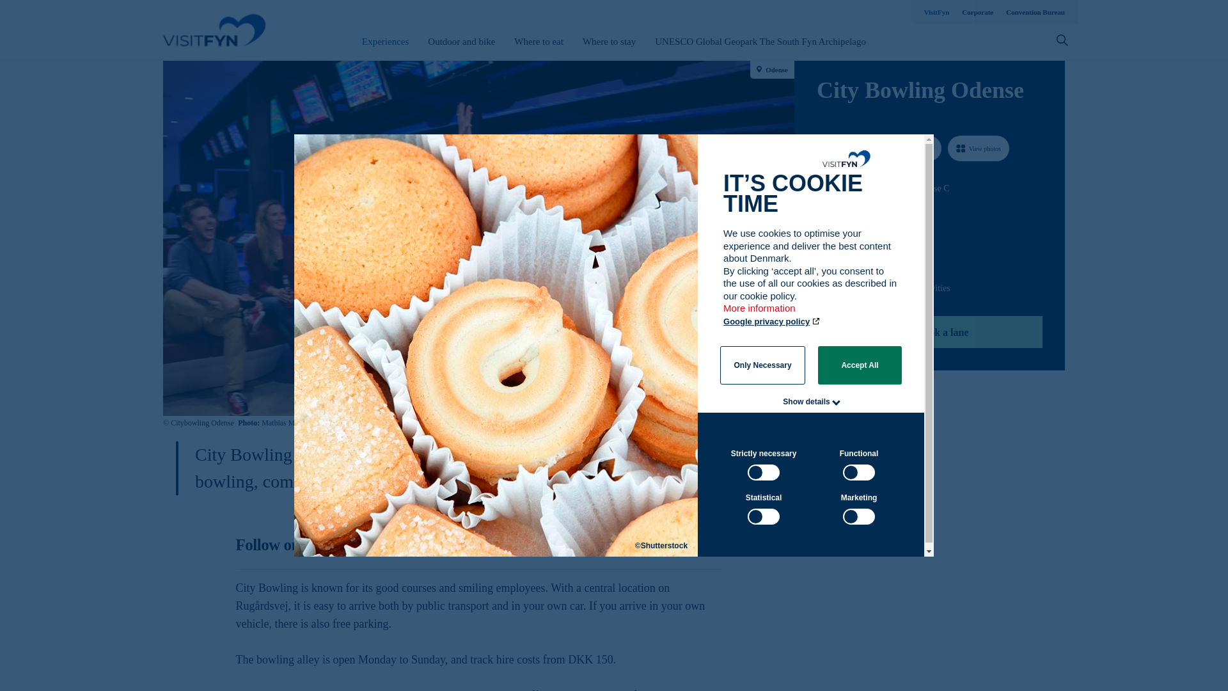 The width and height of the screenshot is (1228, 691). What do you see at coordinates (860, 365) in the screenshot?
I see `Accept All` at bounding box center [860, 365].